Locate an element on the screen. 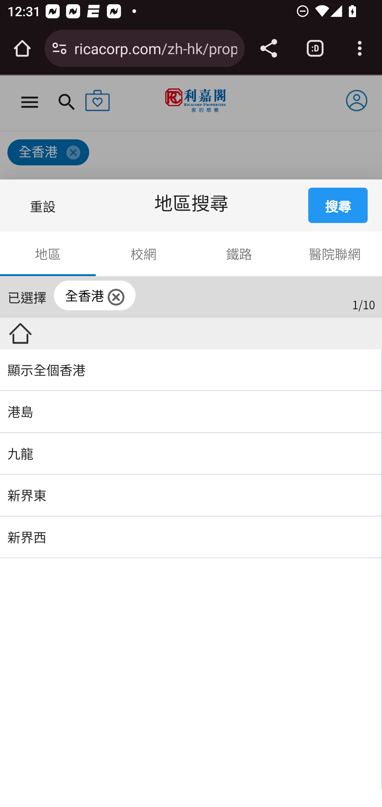 The image size is (382, 807). 地區 is located at coordinates (48, 254).